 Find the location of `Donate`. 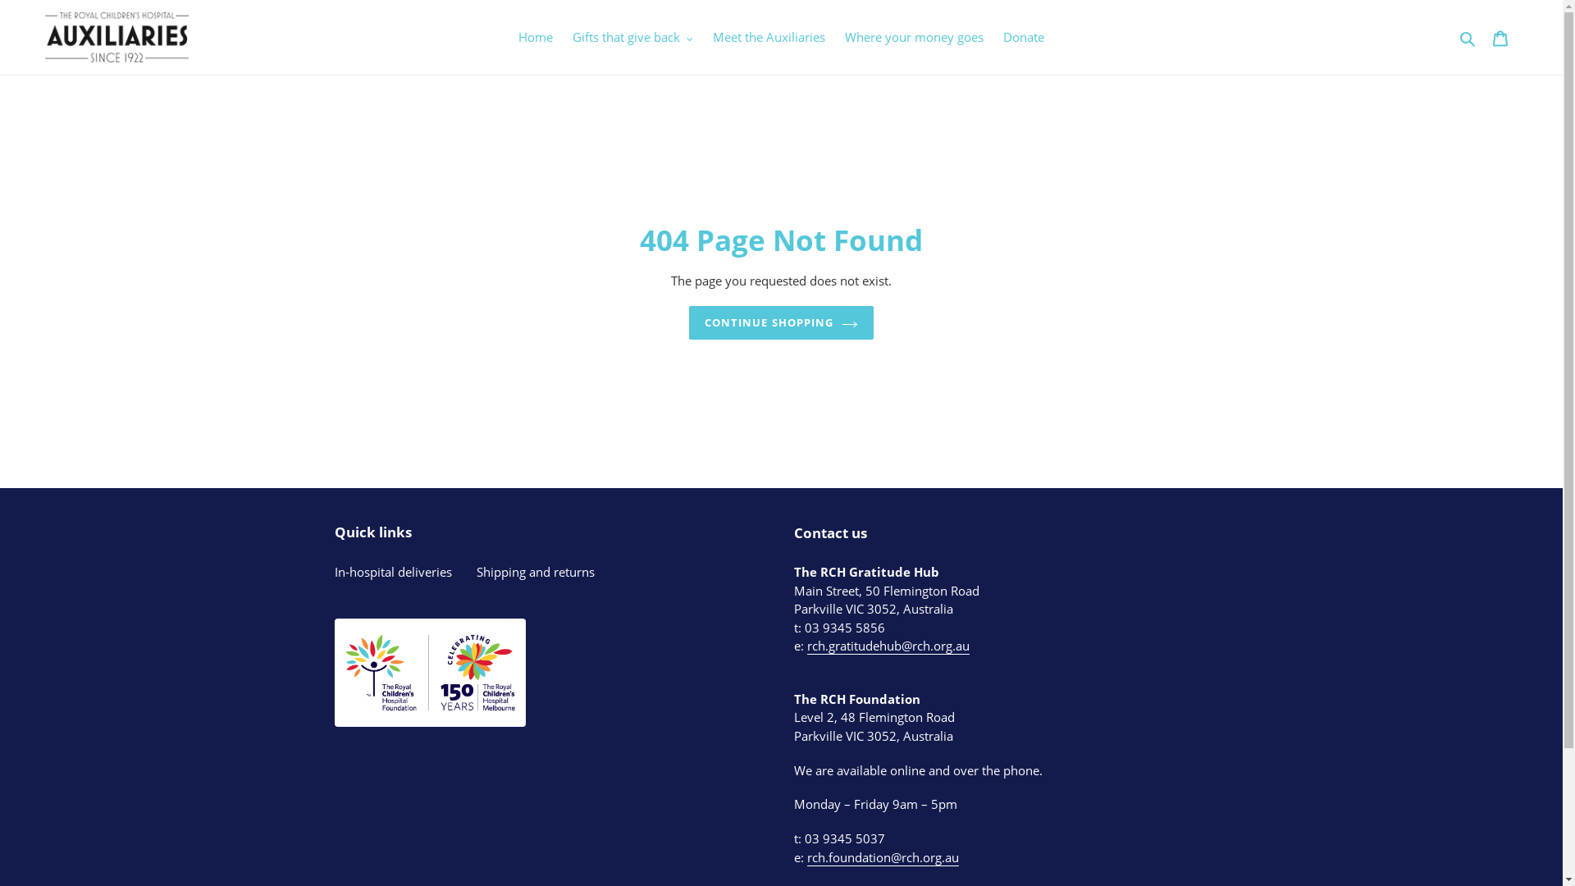

Donate is located at coordinates (1024, 38).